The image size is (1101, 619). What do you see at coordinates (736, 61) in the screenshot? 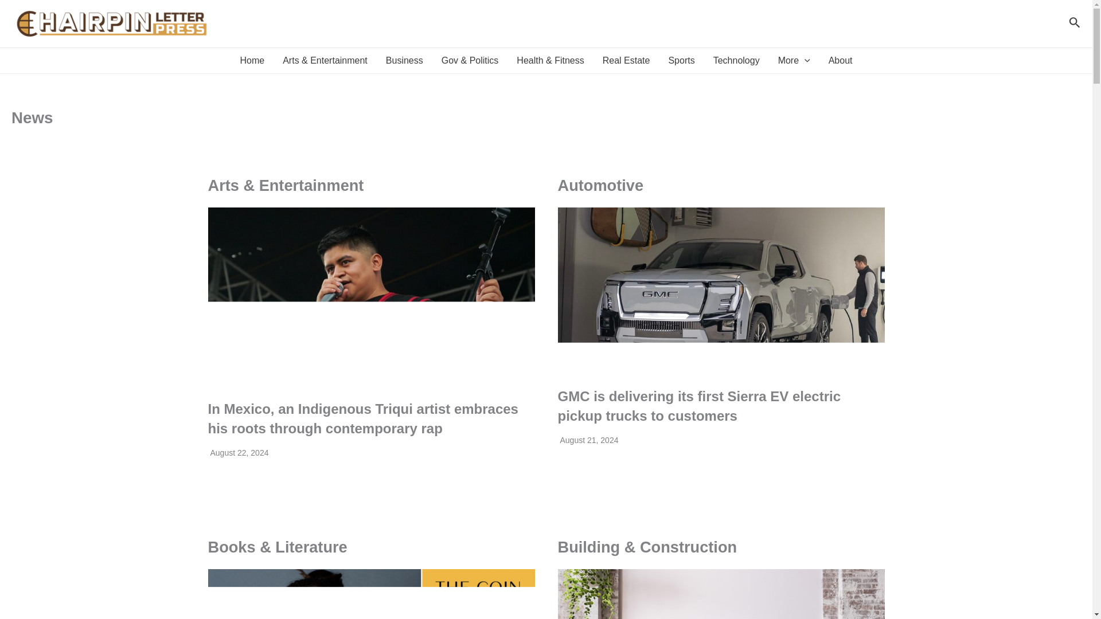
I see `Technology` at bounding box center [736, 61].